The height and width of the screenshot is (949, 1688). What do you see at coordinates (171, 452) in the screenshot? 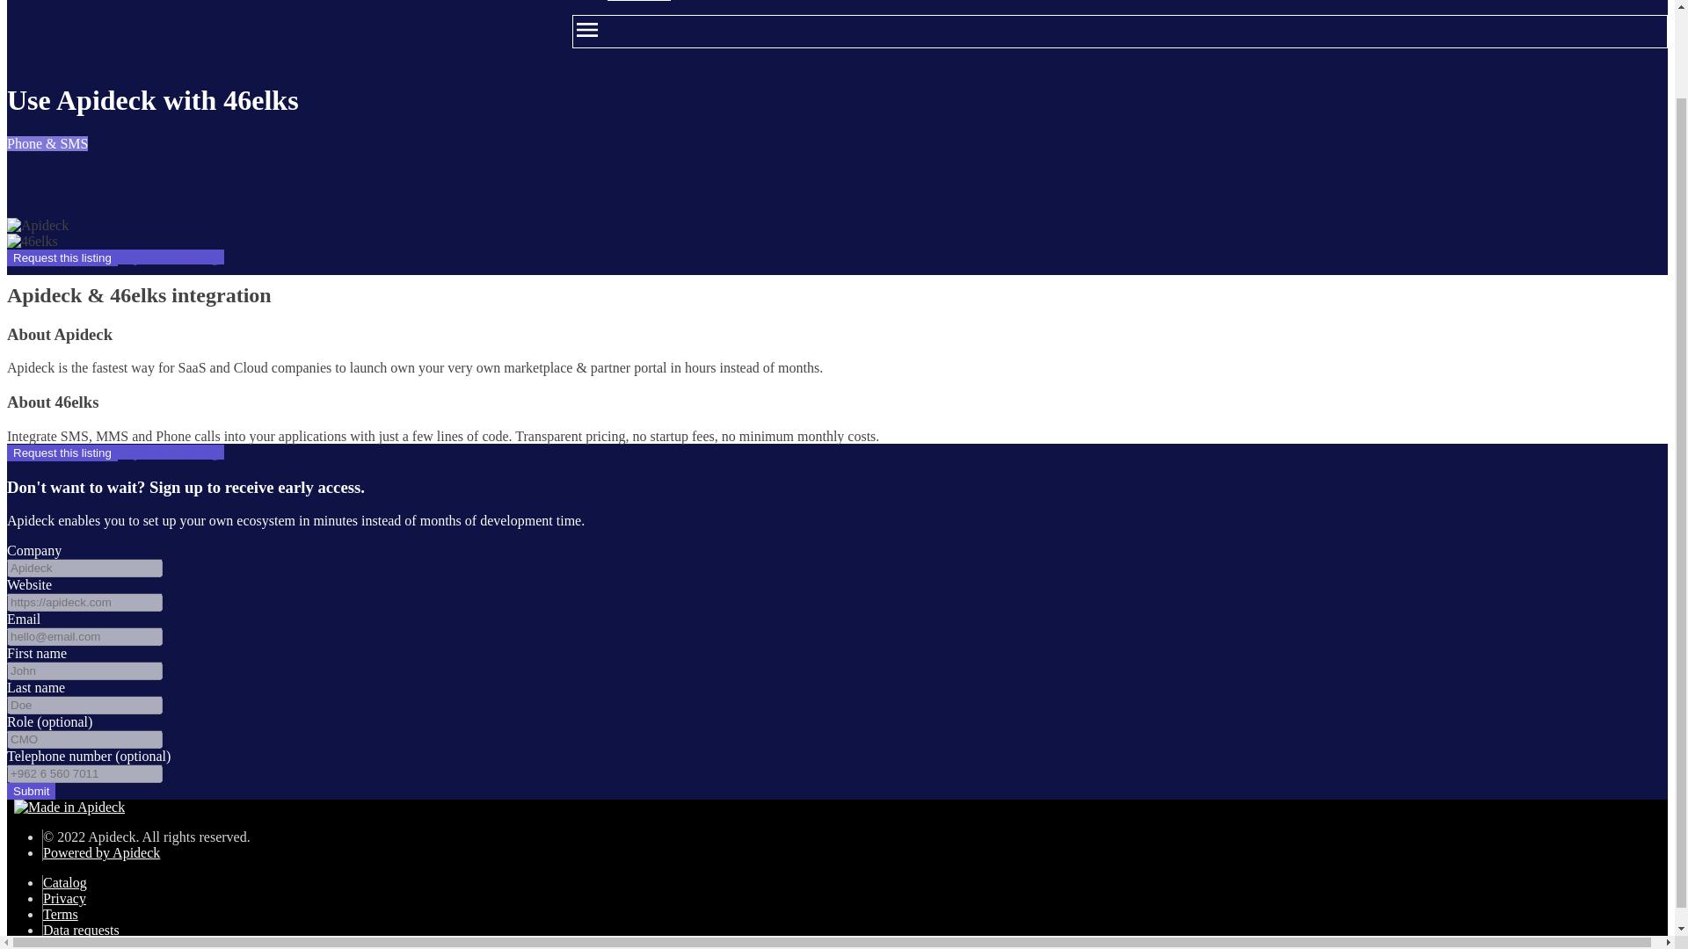
I see `Explore all listings` at bounding box center [171, 452].